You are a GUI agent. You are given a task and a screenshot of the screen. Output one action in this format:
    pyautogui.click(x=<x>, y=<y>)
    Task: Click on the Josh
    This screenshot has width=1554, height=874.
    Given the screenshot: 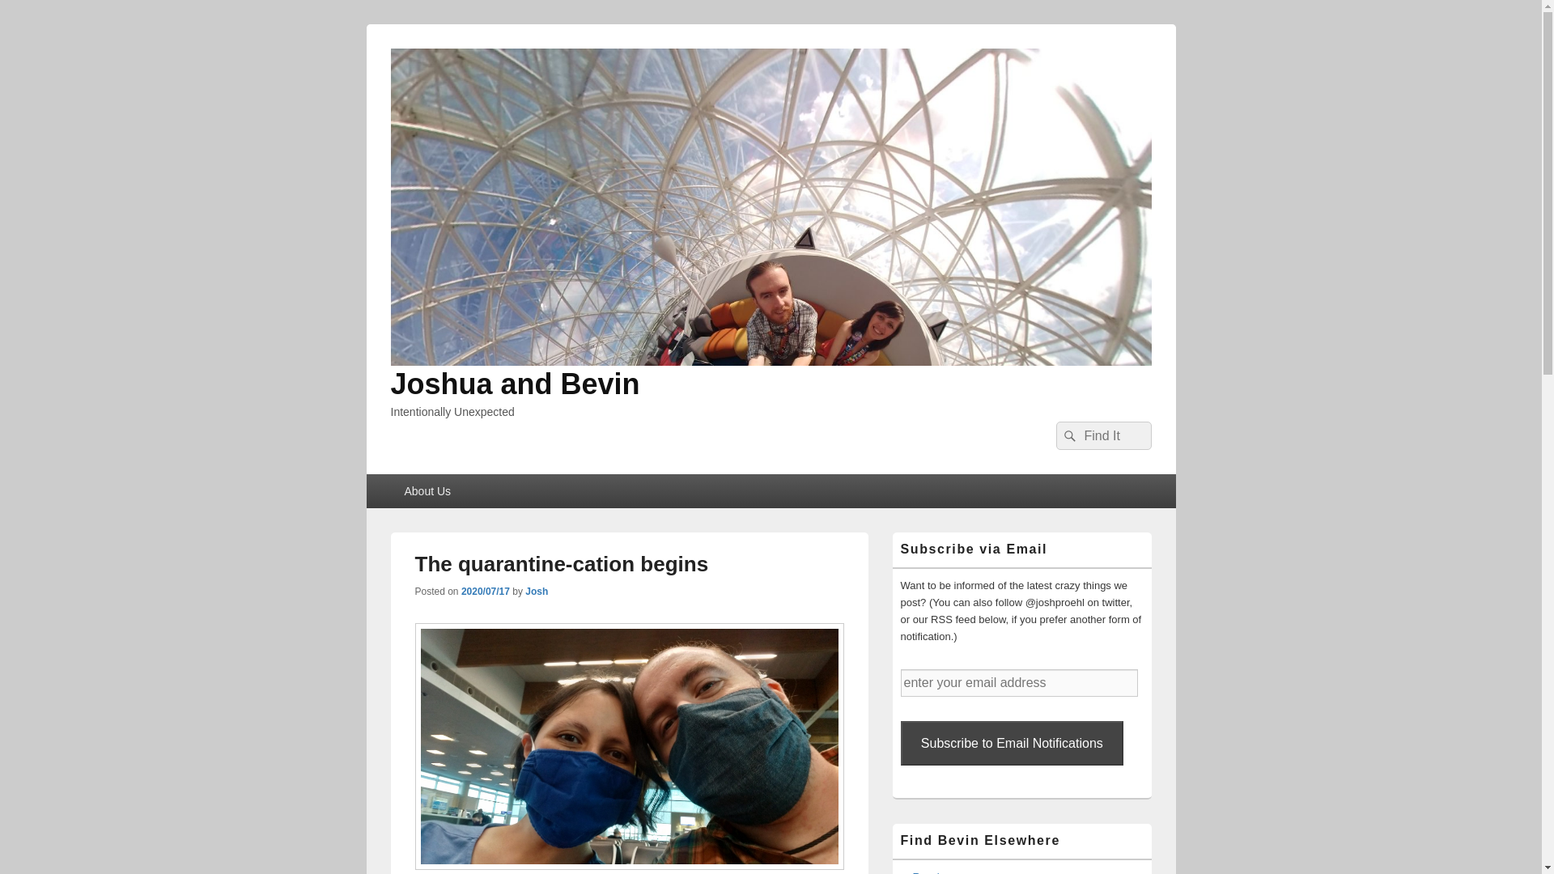 What is the action you would take?
    pyautogui.click(x=536, y=591)
    